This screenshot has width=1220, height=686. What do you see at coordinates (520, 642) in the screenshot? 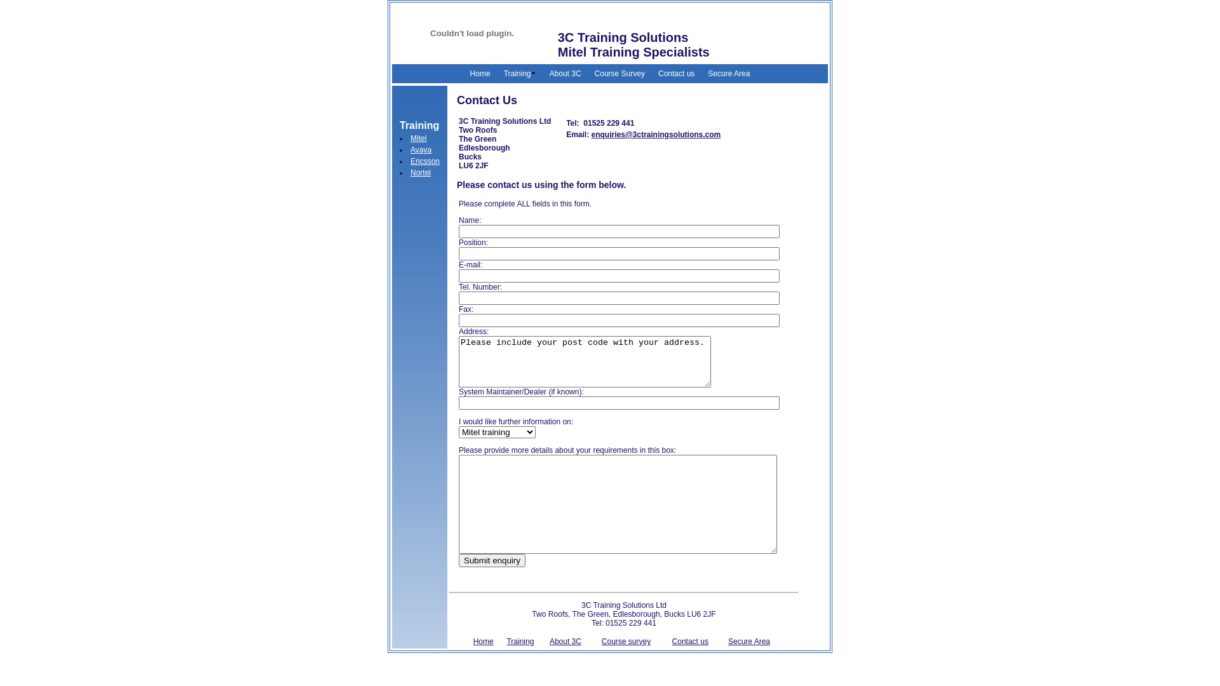
I see `Training` at bounding box center [520, 642].